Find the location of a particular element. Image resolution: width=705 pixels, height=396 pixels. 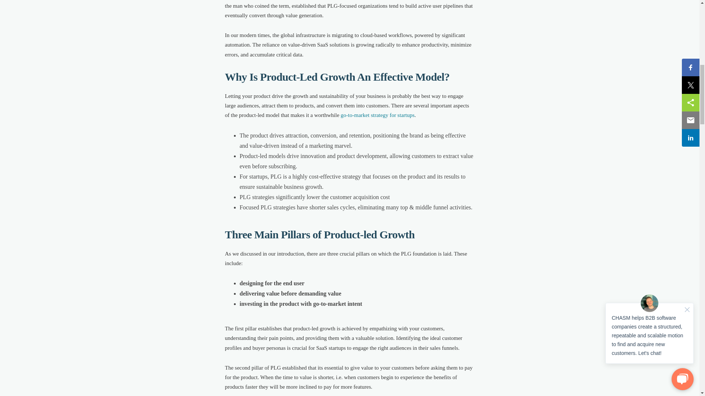

go-to-market strategy for startups is located at coordinates (377, 115).